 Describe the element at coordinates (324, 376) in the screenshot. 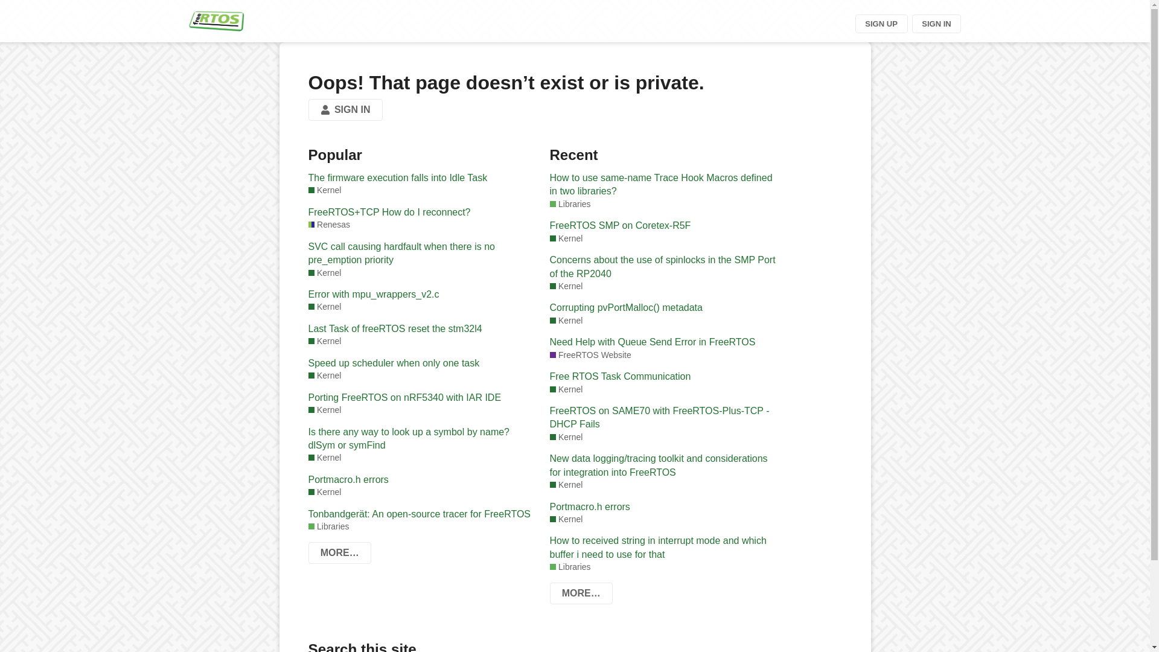

I see `Kernel` at that location.